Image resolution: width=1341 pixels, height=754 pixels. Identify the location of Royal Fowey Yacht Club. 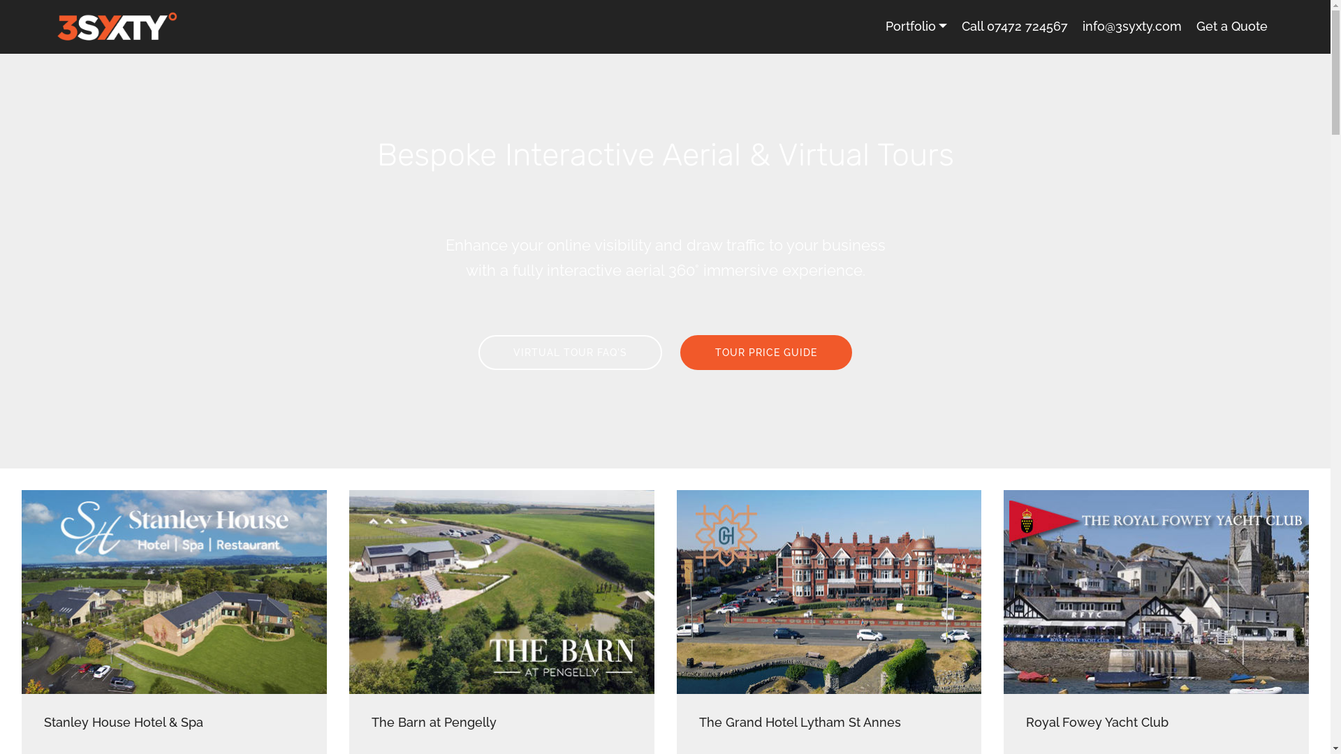
(1157, 592).